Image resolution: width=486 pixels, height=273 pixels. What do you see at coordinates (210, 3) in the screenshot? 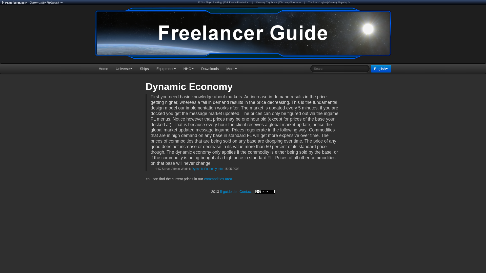
I see `FLStat Player Rankings` at bounding box center [210, 3].